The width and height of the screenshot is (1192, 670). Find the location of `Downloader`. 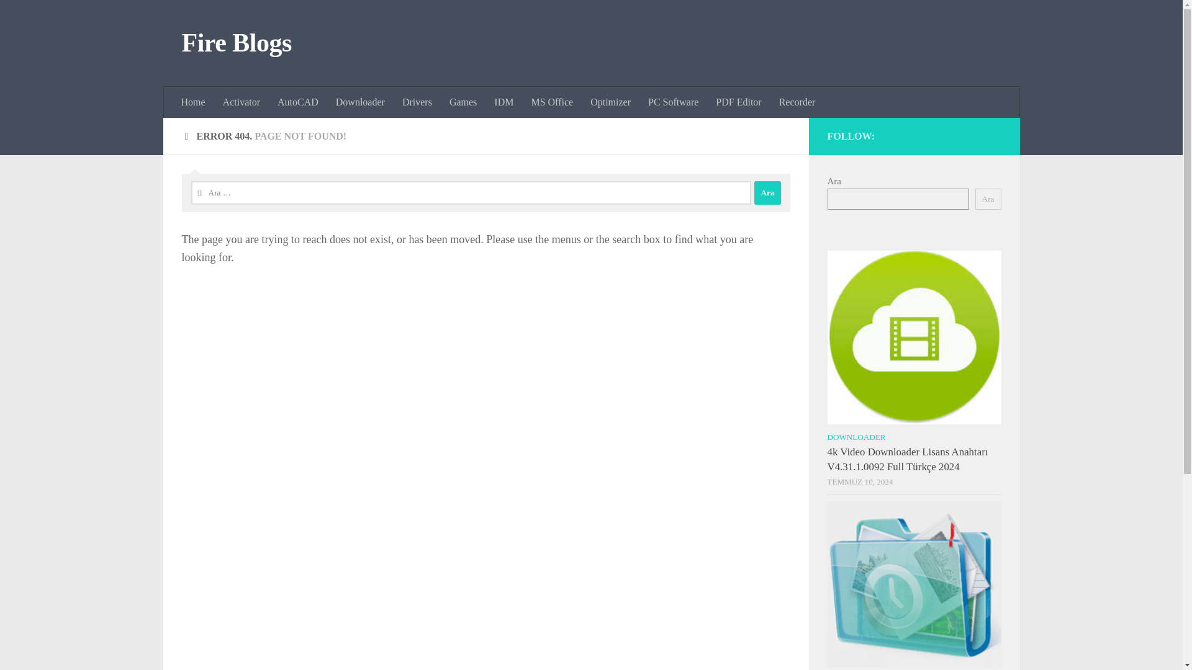

Downloader is located at coordinates (360, 102).